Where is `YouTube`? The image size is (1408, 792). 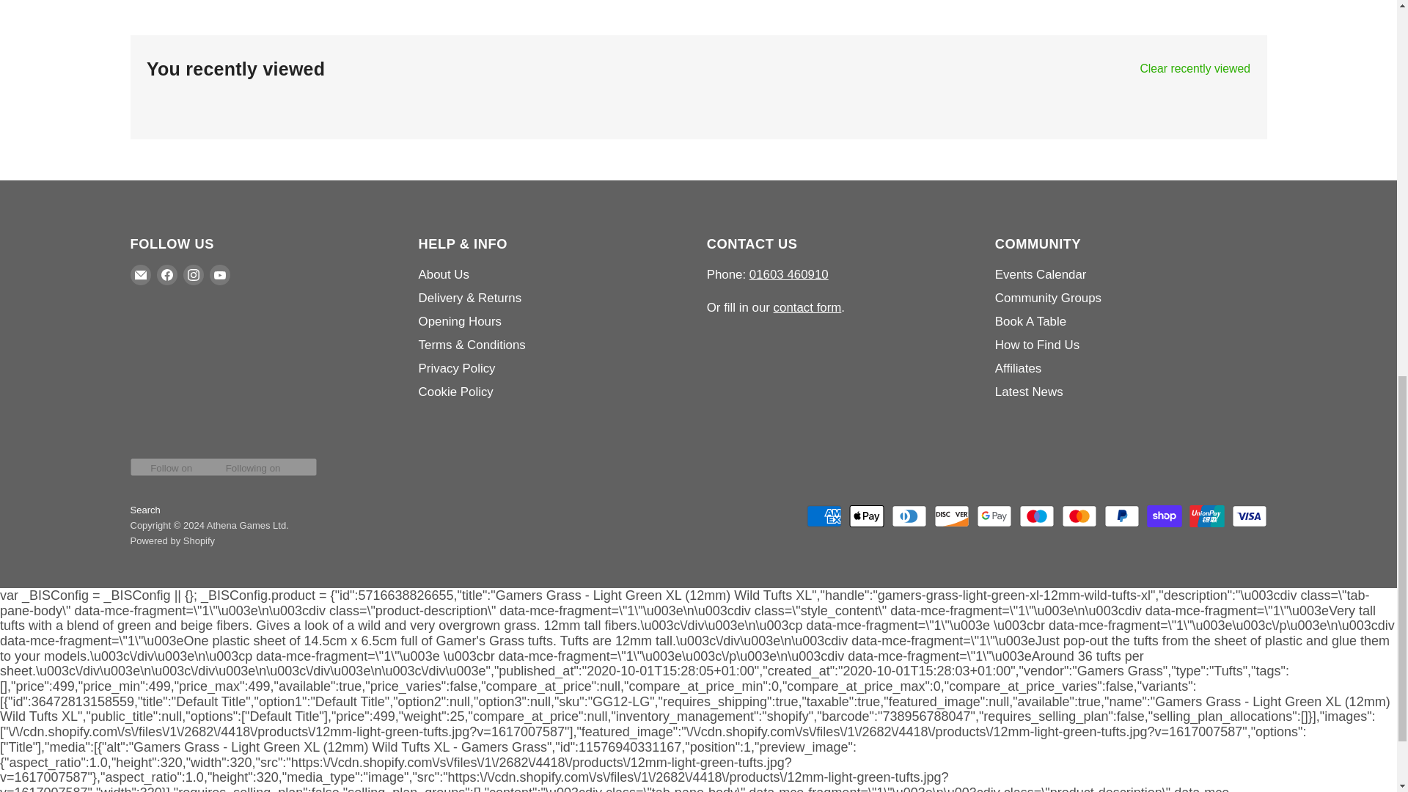 YouTube is located at coordinates (220, 274).